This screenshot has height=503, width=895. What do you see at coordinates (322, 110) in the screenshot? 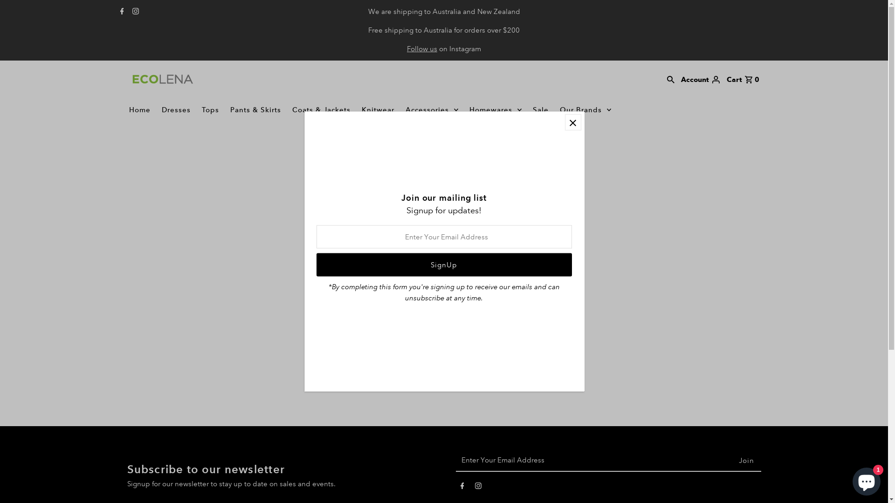
I see `Coats & Jackets` at bounding box center [322, 110].